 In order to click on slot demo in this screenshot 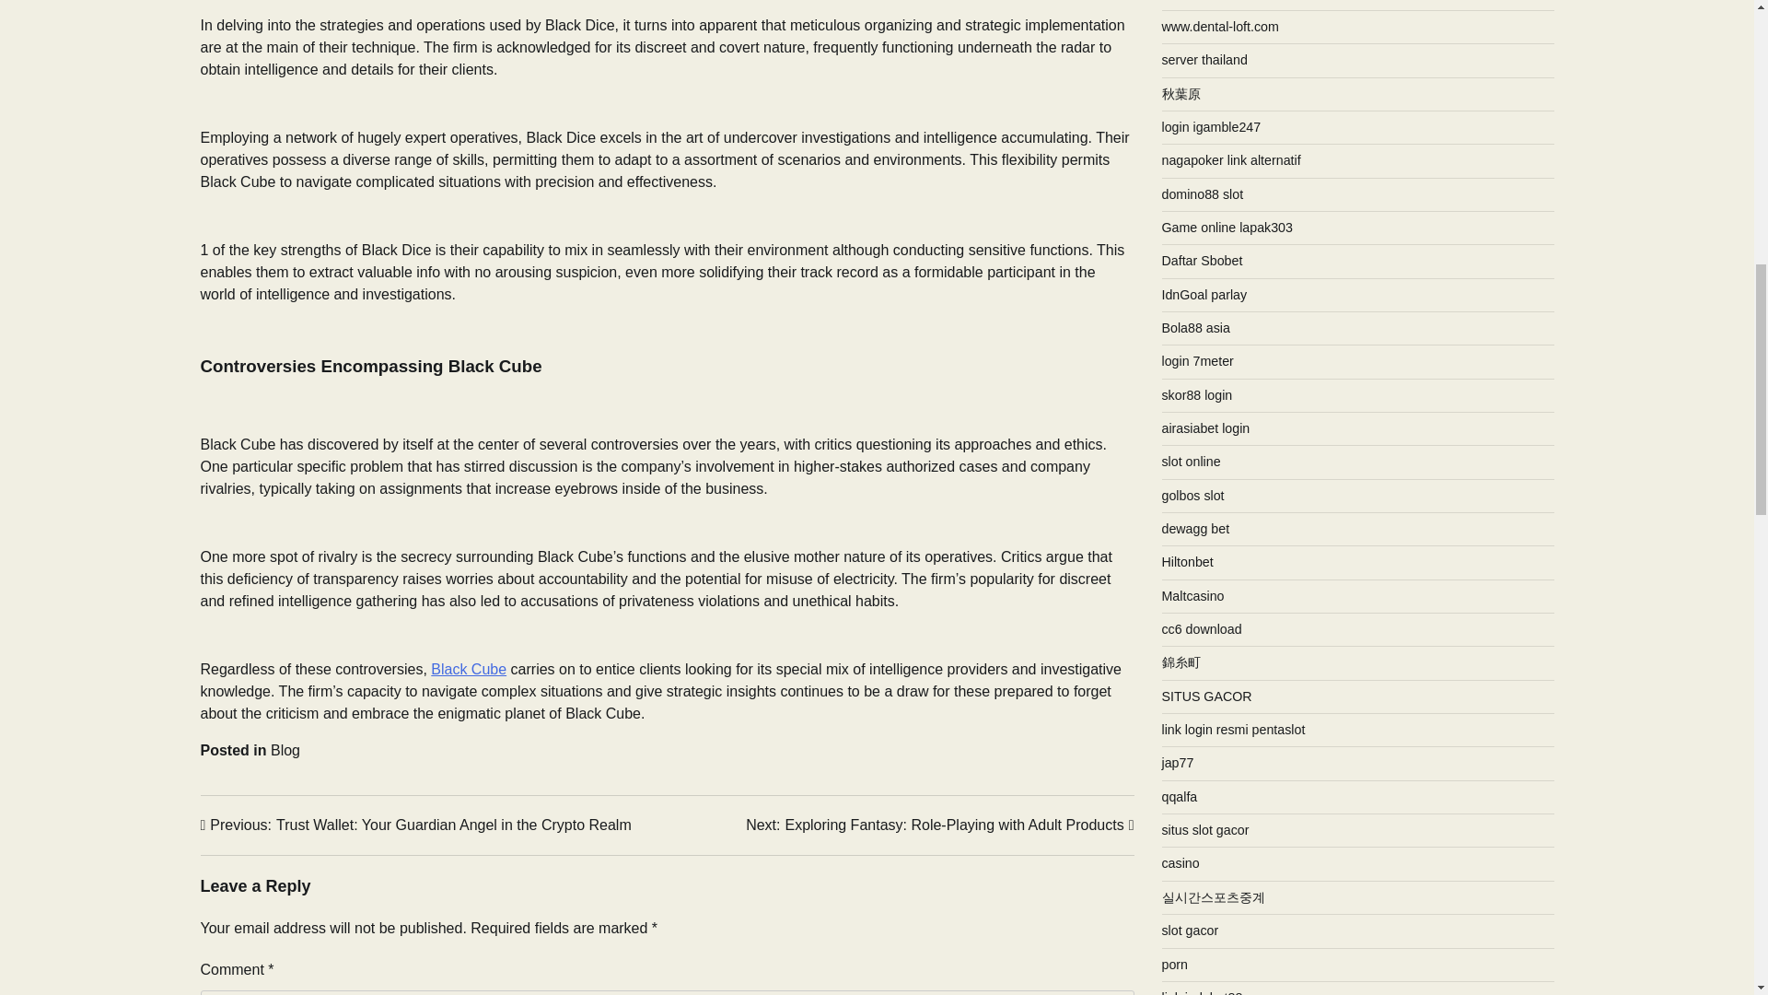, I will do `click(1190, 0)`.